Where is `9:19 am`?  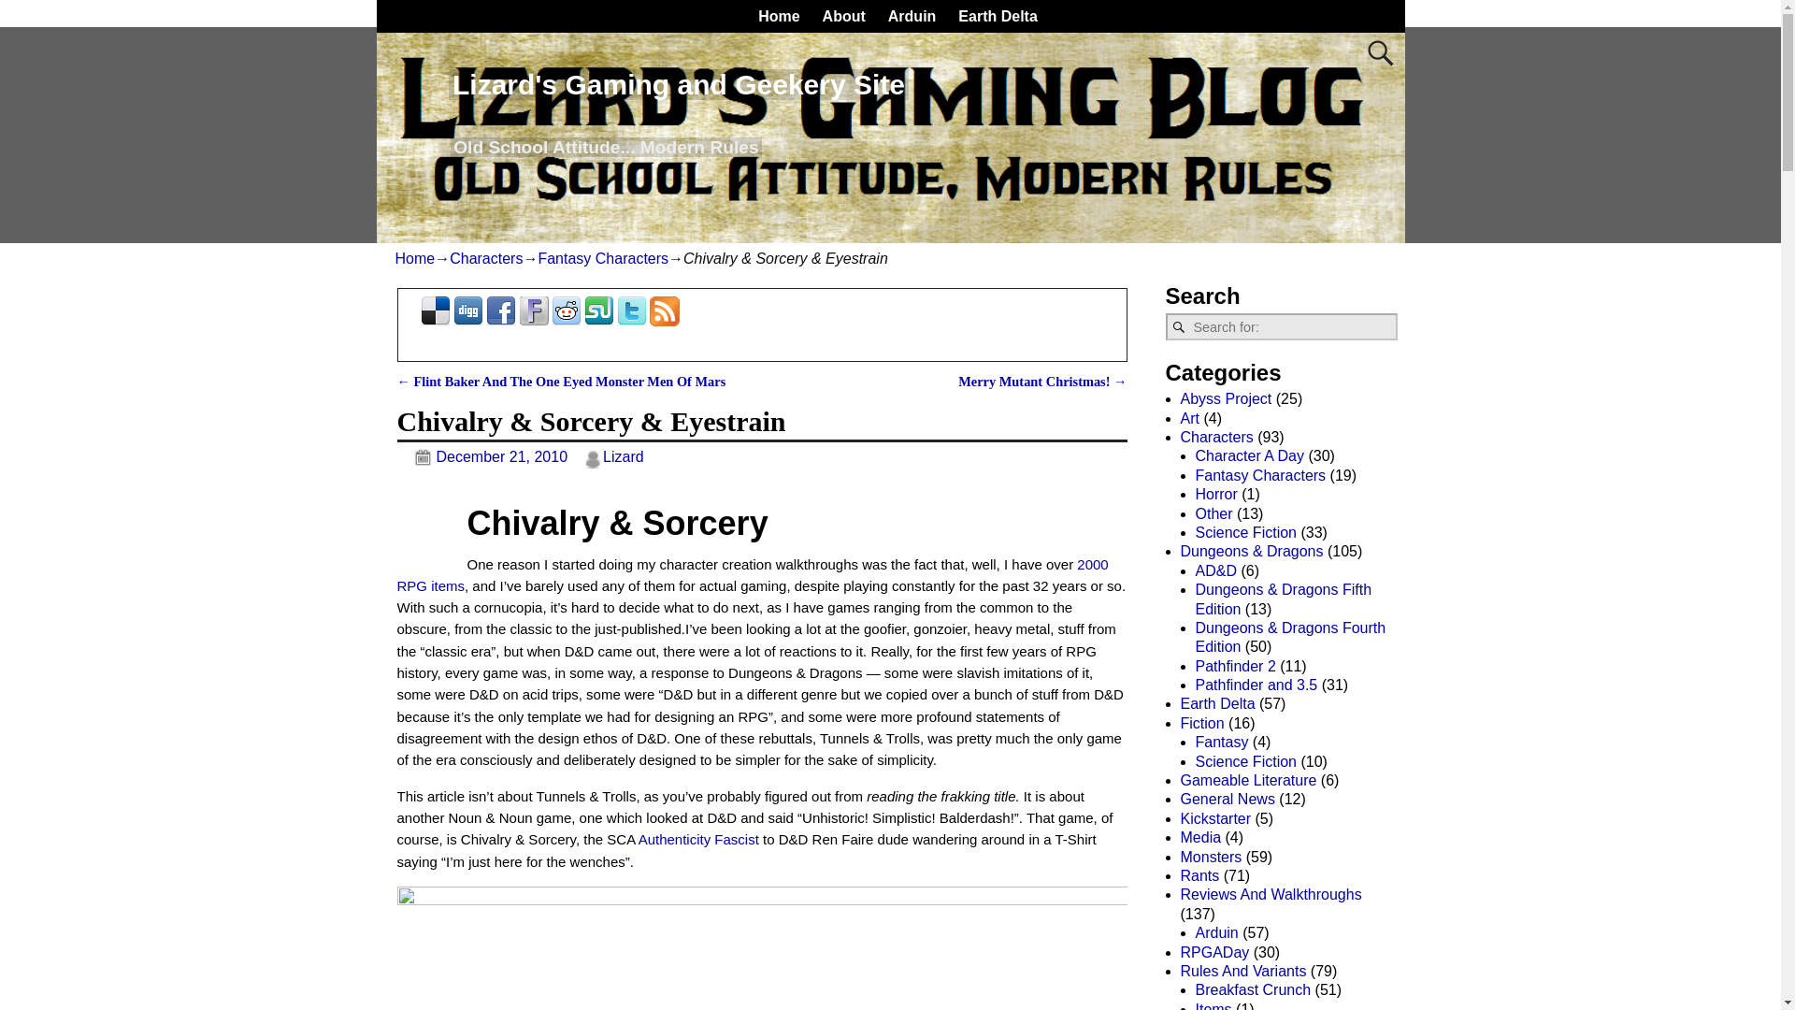 9:19 am is located at coordinates (481, 456).